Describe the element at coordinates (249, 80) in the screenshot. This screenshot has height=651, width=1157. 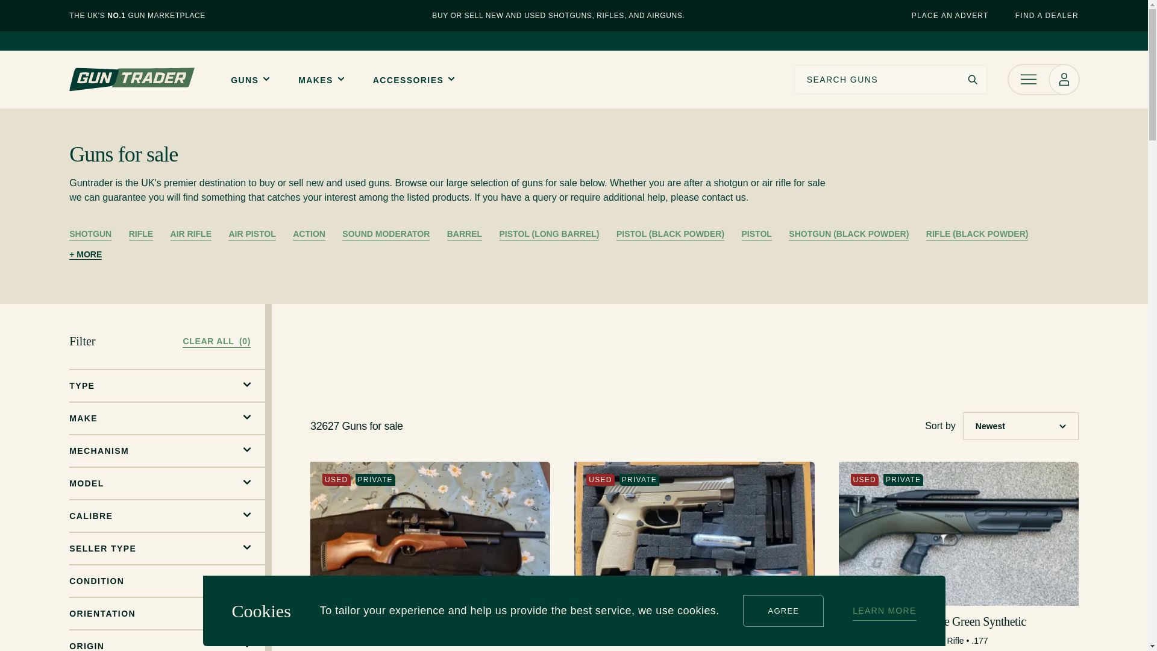
I see `GUNS` at that location.